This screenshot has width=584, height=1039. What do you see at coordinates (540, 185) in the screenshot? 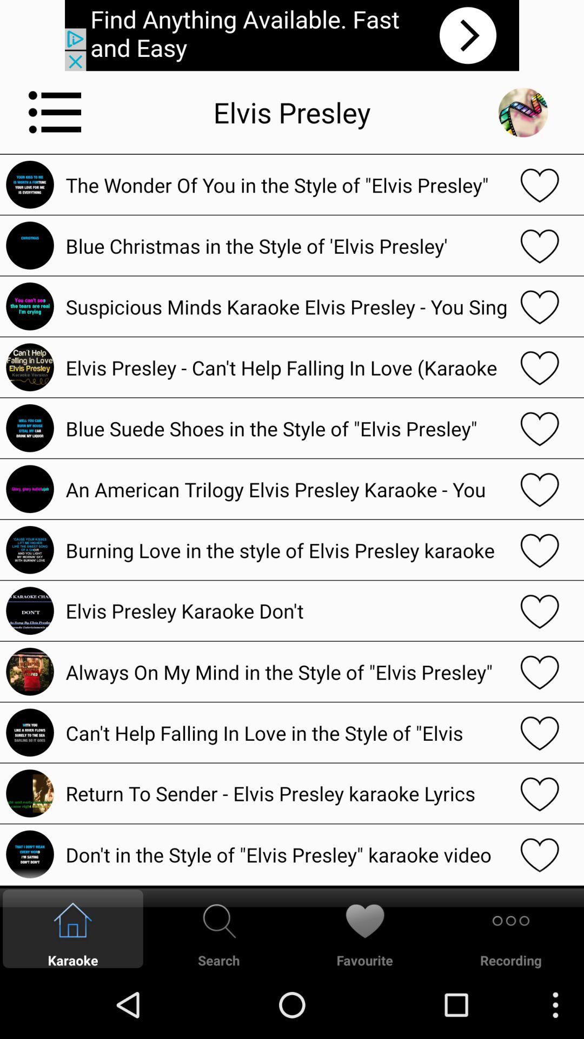
I see `favorite this song` at bounding box center [540, 185].